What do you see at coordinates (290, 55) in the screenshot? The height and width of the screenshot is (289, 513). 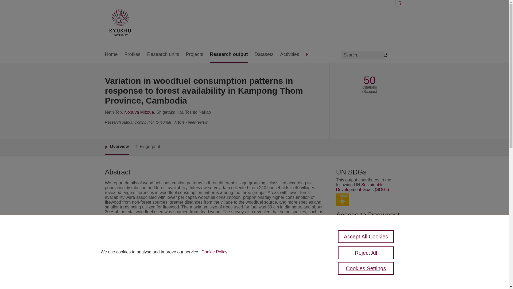 I see `Activities` at bounding box center [290, 55].